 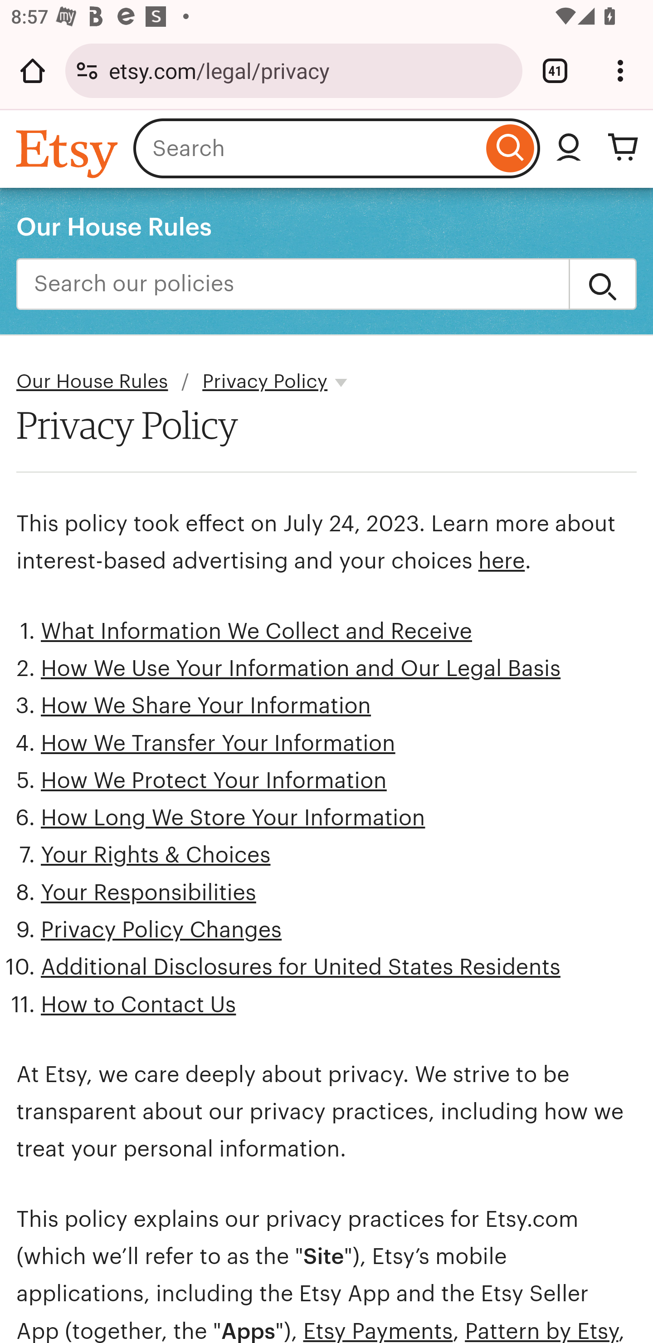 I want to click on Etsy, so click(x=69, y=153).